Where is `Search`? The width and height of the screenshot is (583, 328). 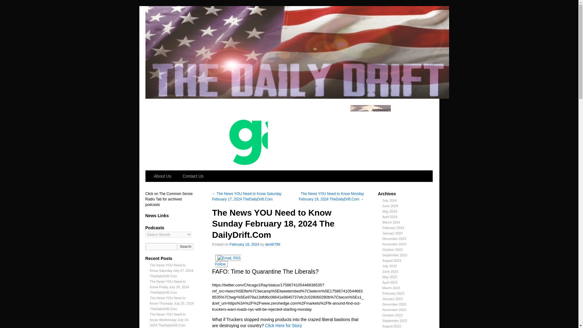
Search is located at coordinates (186, 247).